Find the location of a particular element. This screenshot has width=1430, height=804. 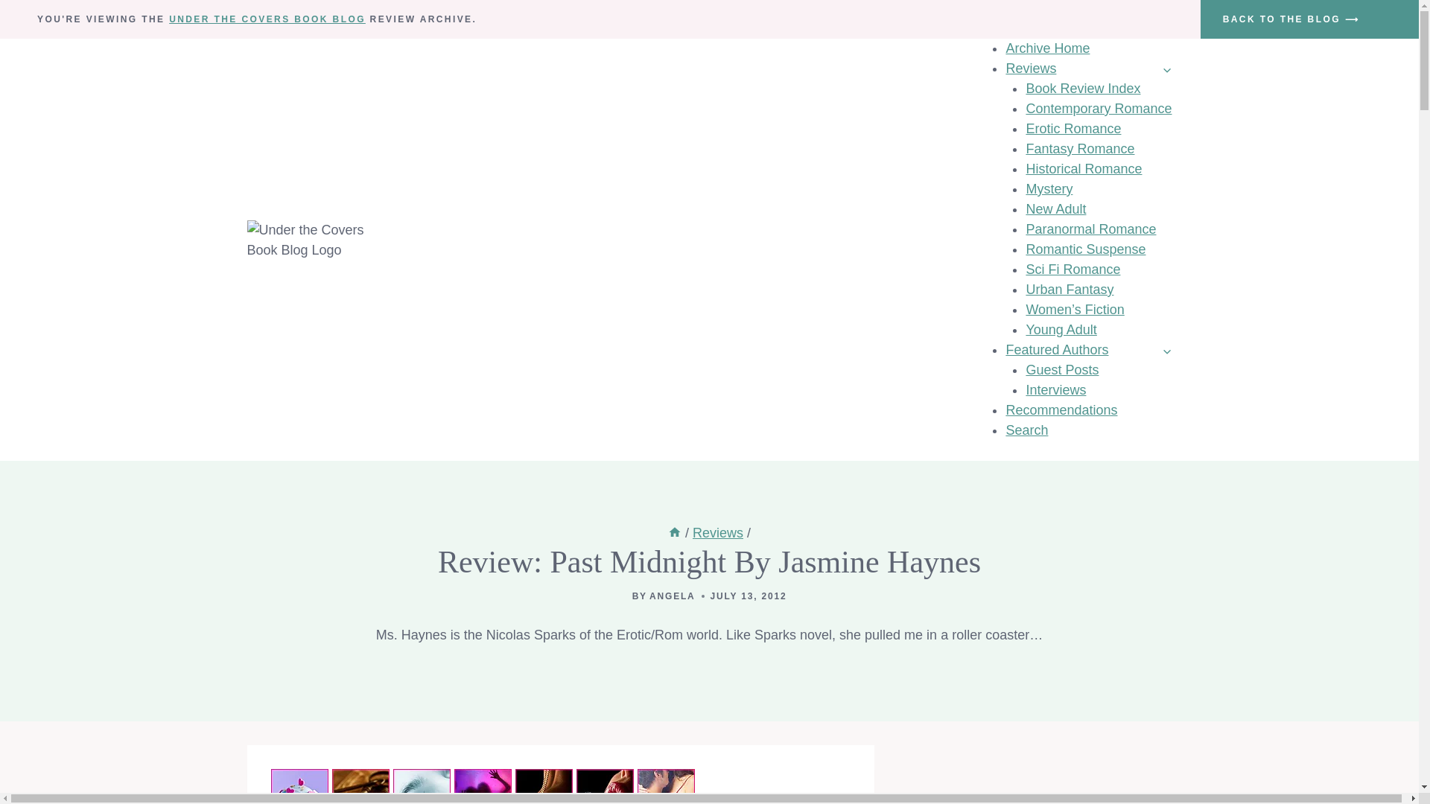

Interviews is located at coordinates (1055, 390).